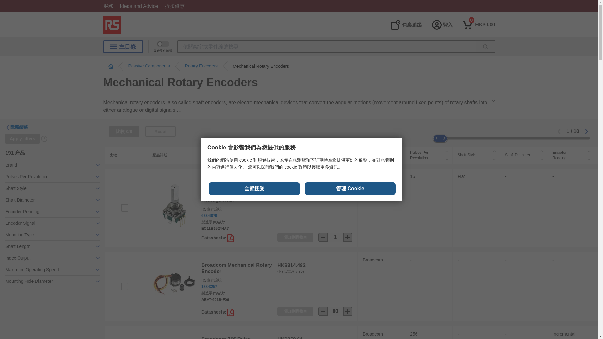  Describe the element at coordinates (335, 311) in the screenshot. I see `80` at that location.